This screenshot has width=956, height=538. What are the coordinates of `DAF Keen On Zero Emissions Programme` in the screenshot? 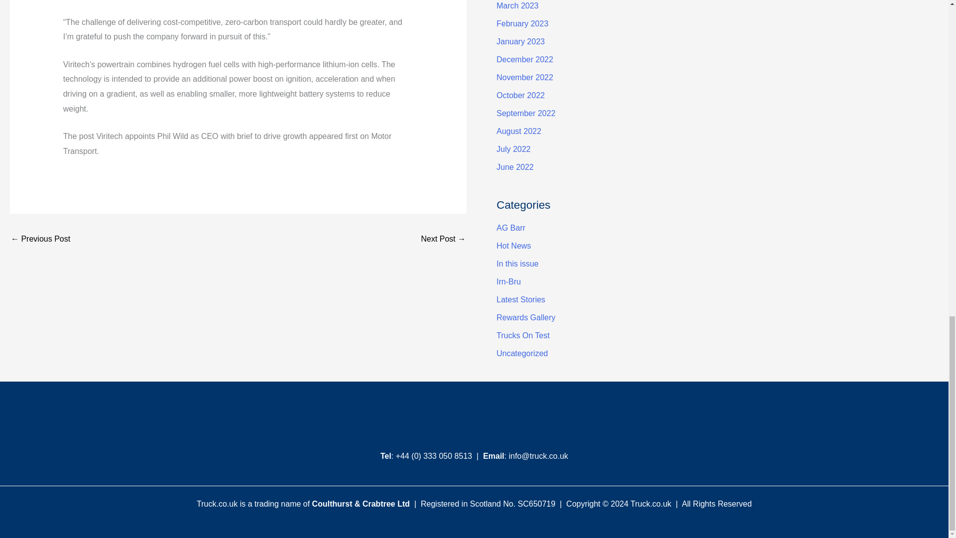 It's located at (443, 240).